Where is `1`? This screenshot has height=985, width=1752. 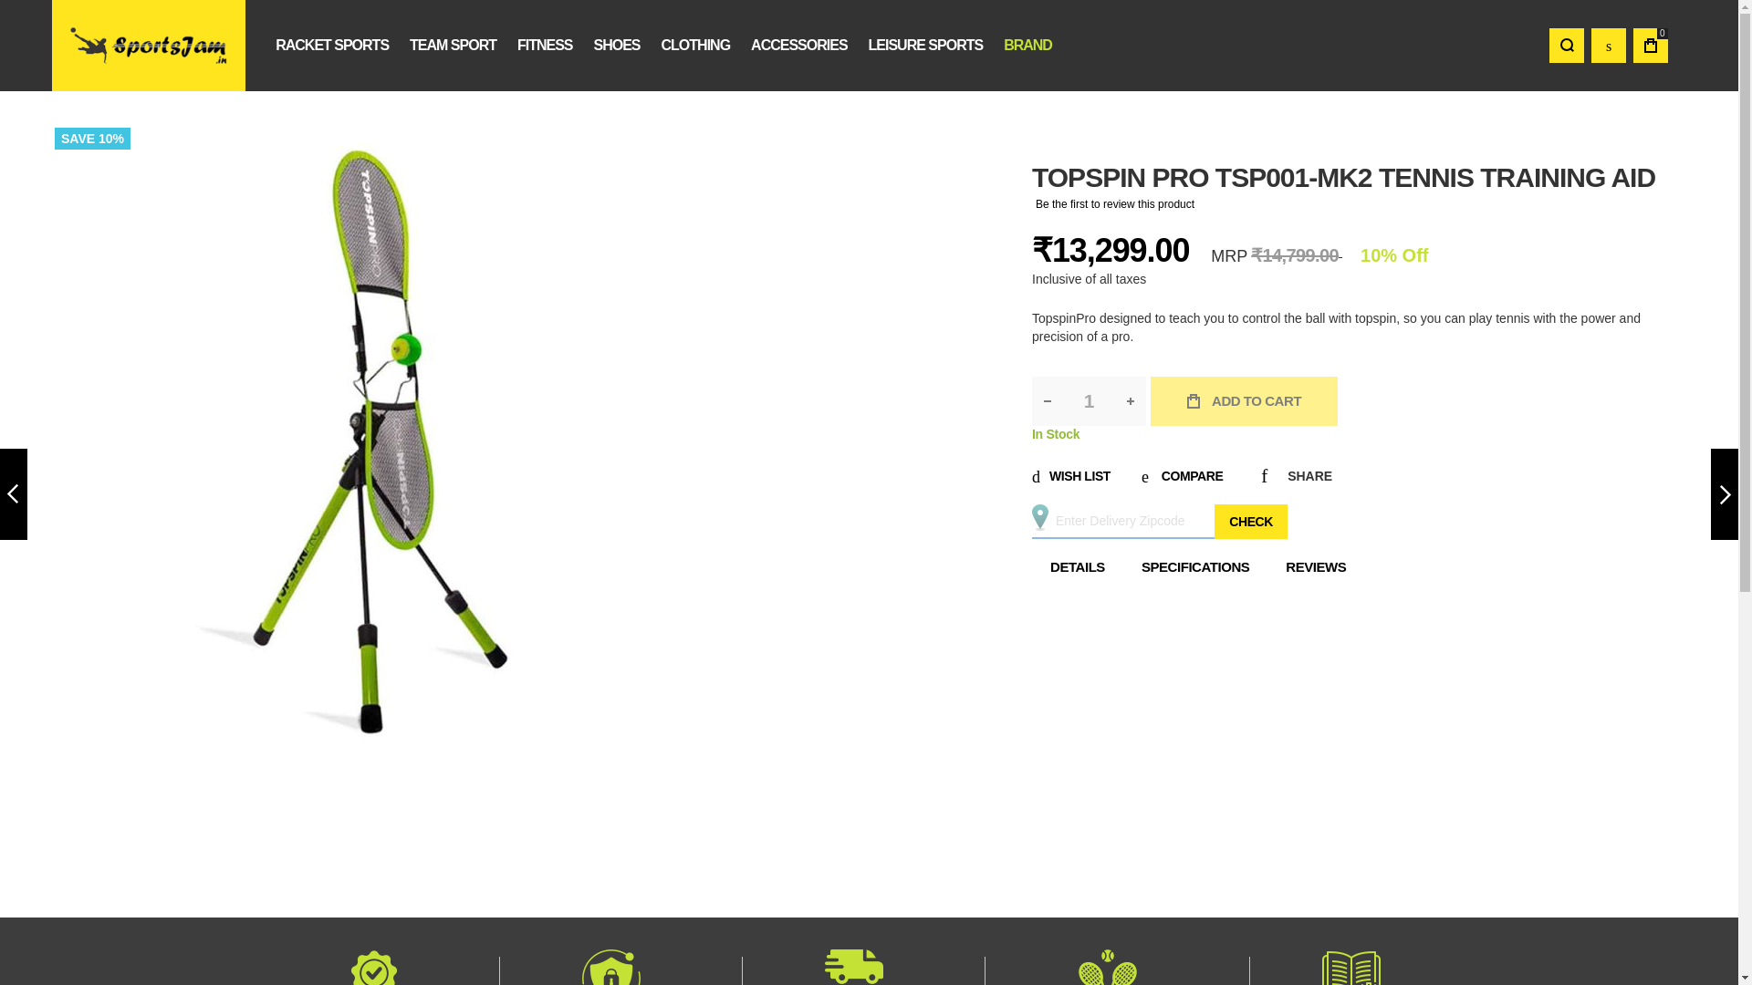 1 is located at coordinates (1088, 400).